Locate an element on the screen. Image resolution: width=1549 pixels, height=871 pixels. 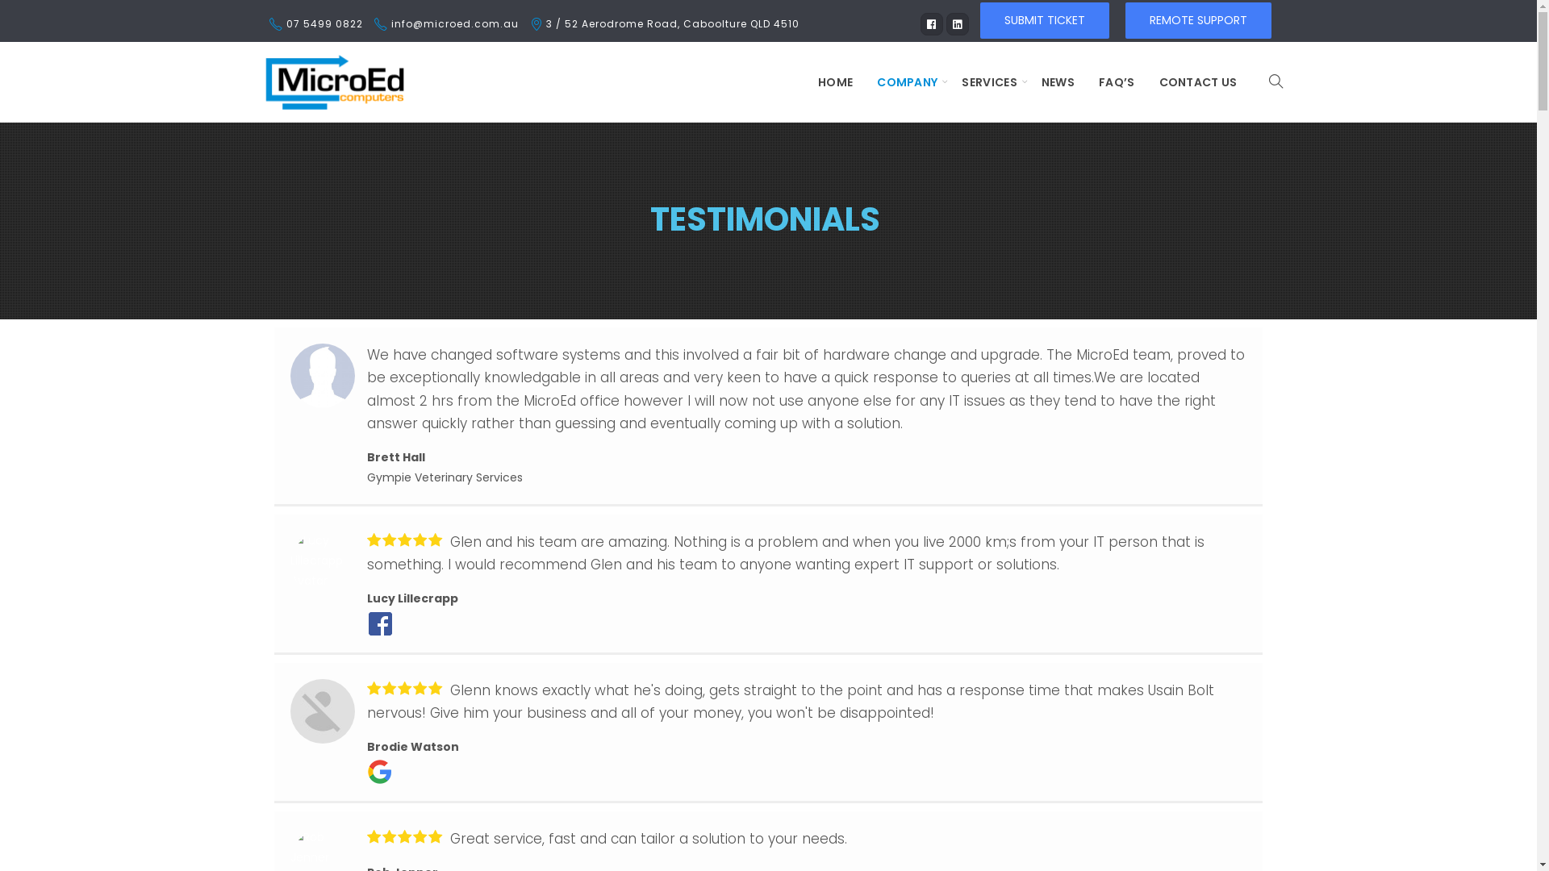
HOME is located at coordinates (835, 82).